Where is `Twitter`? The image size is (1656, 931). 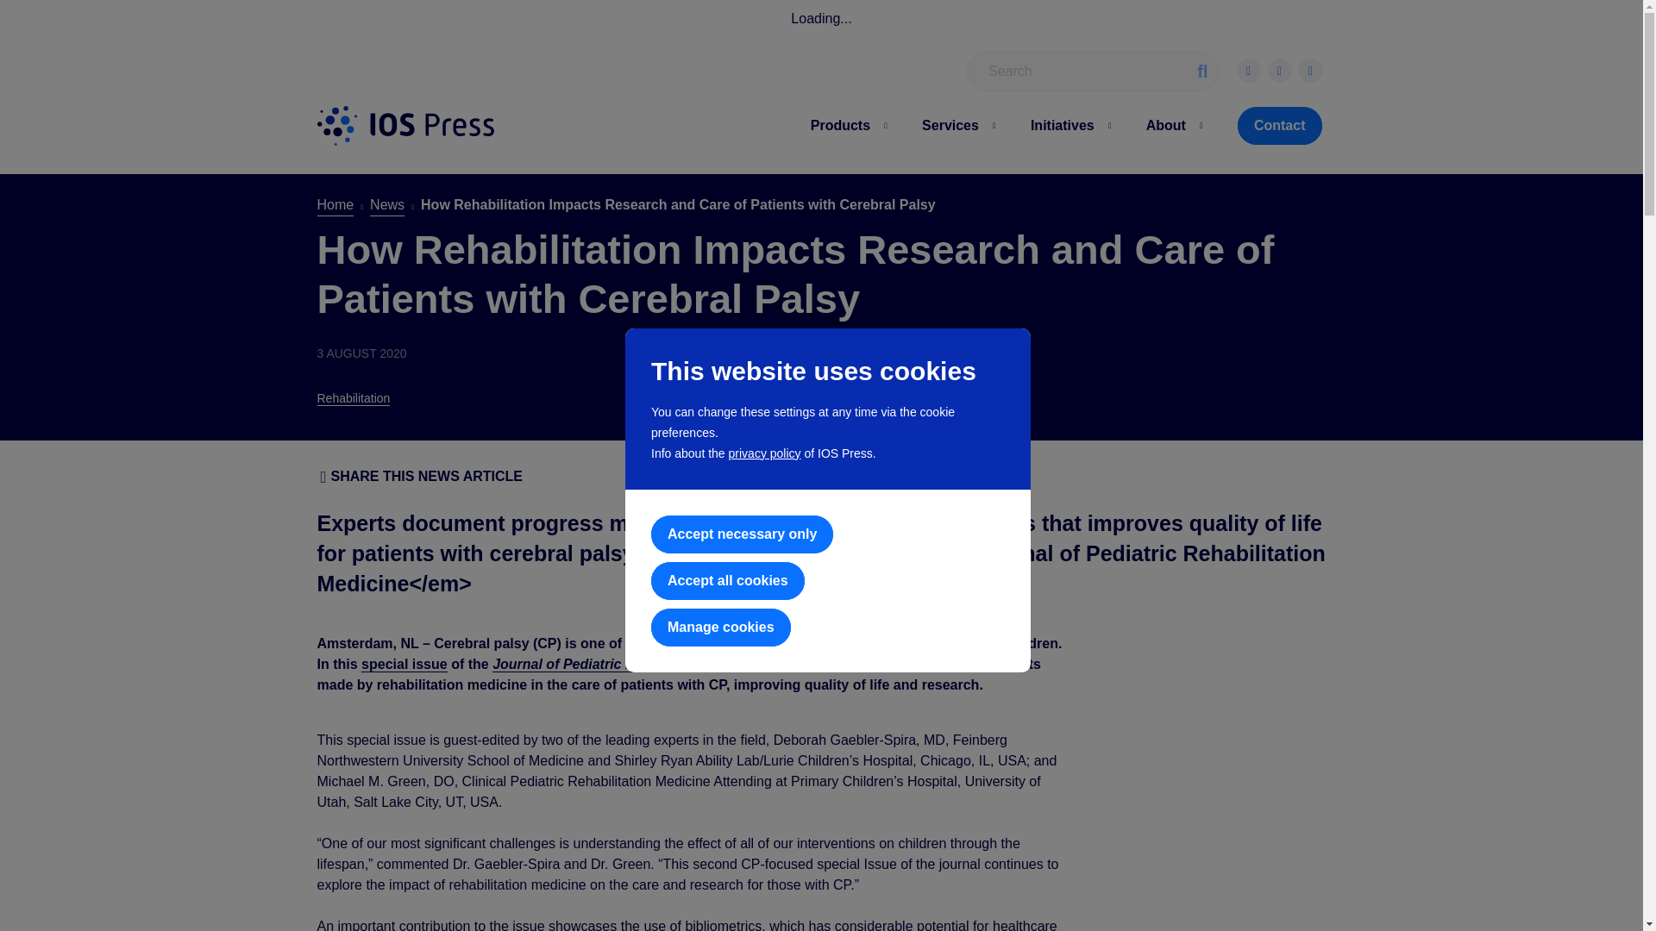 Twitter is located at coordinates (1280, 71).